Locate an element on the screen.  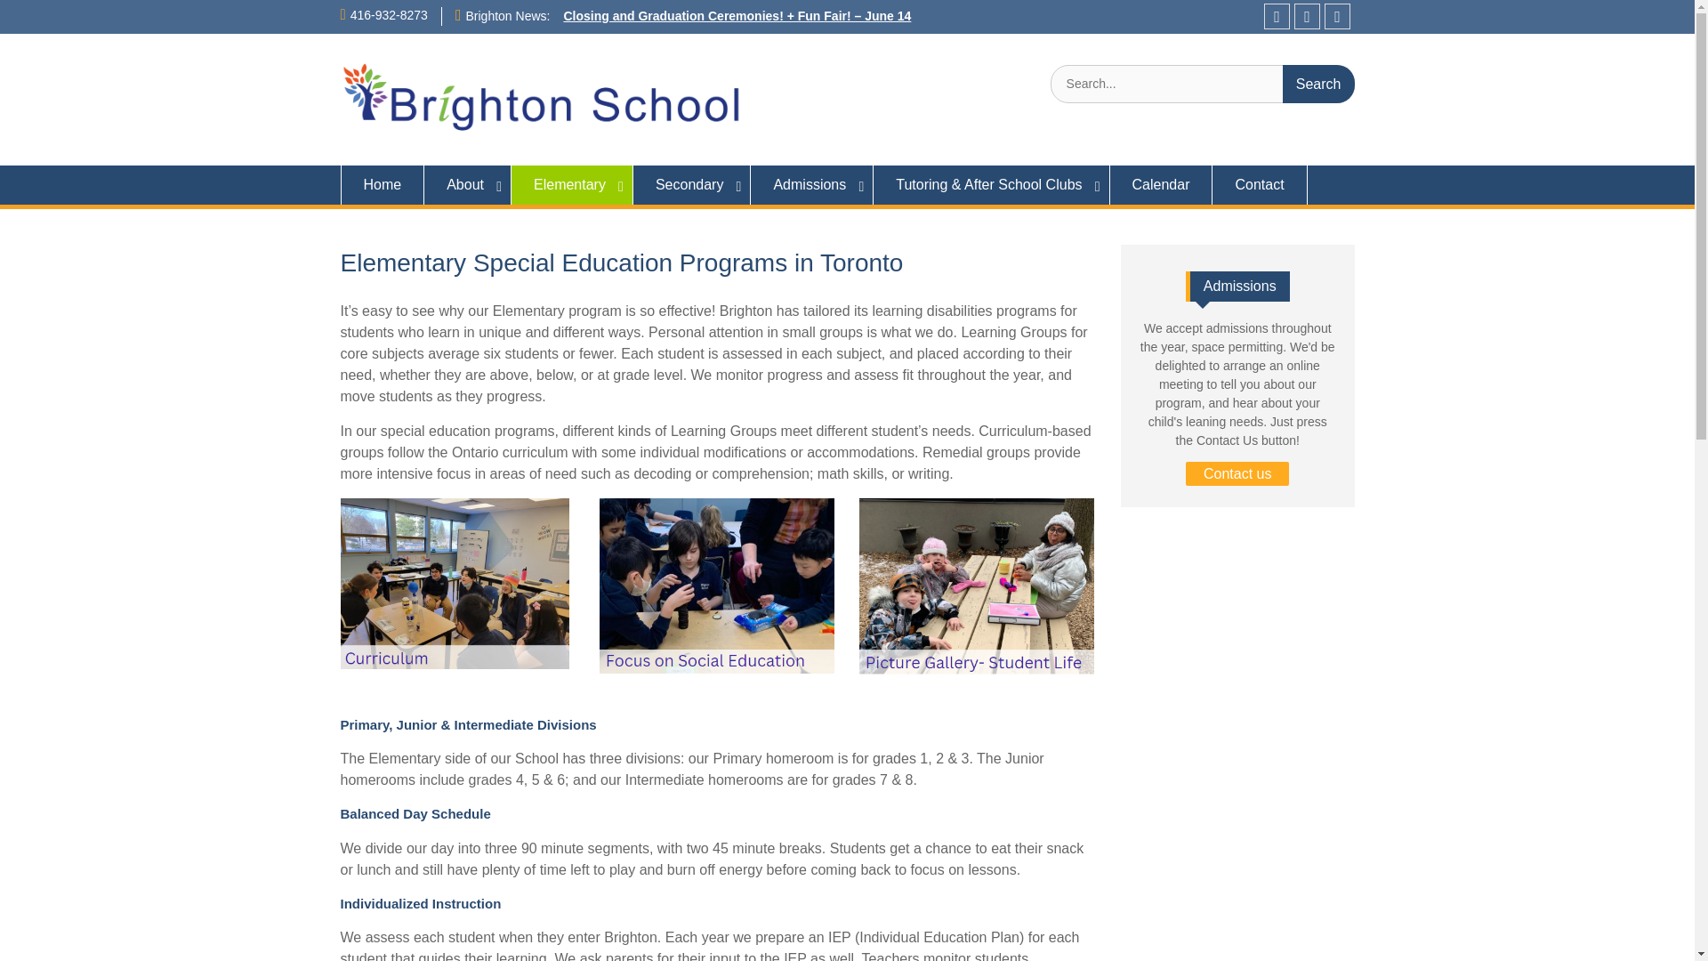
Pinterest is located at coordinates (1338, 16).